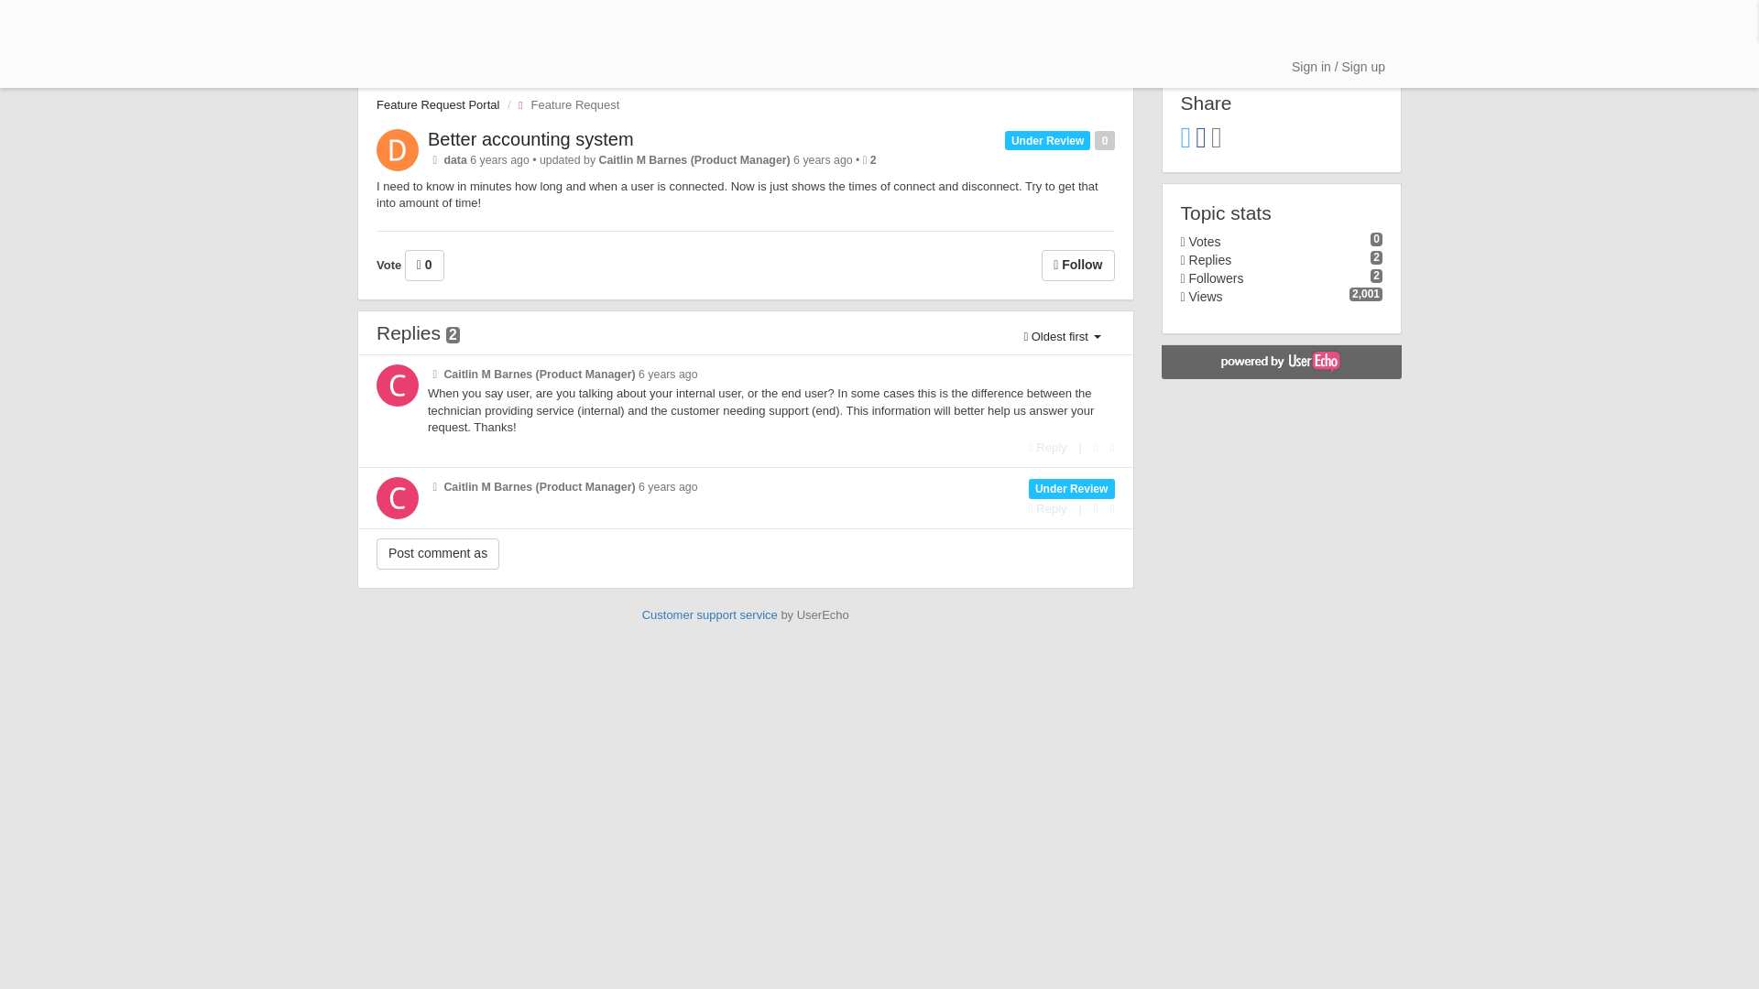 This screenshot has height=989, width=1759. What do you see at coordinates (1077, 266) in the screenshot?
I see `Follow` at bounding box center [1077, 266].